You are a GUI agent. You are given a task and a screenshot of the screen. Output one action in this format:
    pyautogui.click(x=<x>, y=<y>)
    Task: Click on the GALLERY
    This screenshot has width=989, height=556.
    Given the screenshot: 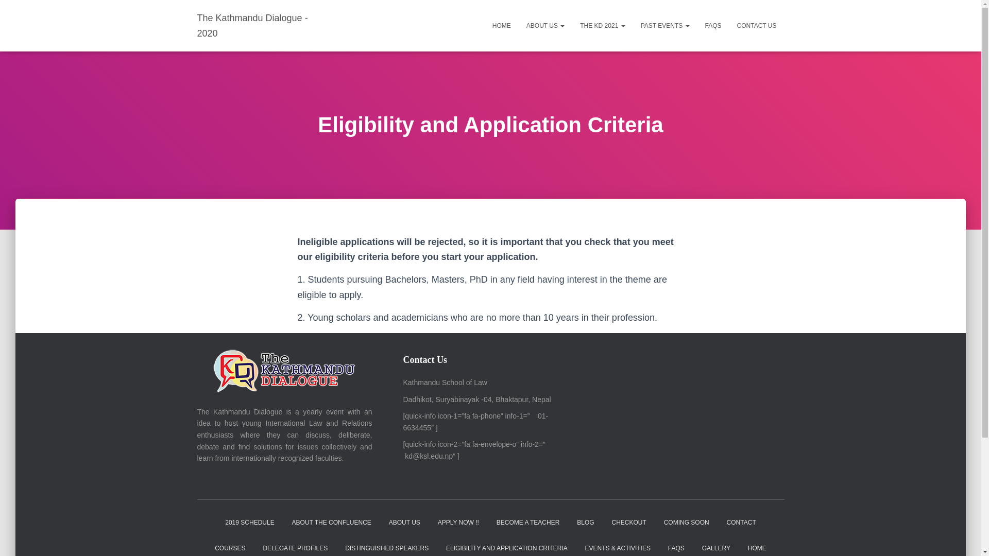 What is the action you would take?
    pyautogui.click(x=716, y=546)
    